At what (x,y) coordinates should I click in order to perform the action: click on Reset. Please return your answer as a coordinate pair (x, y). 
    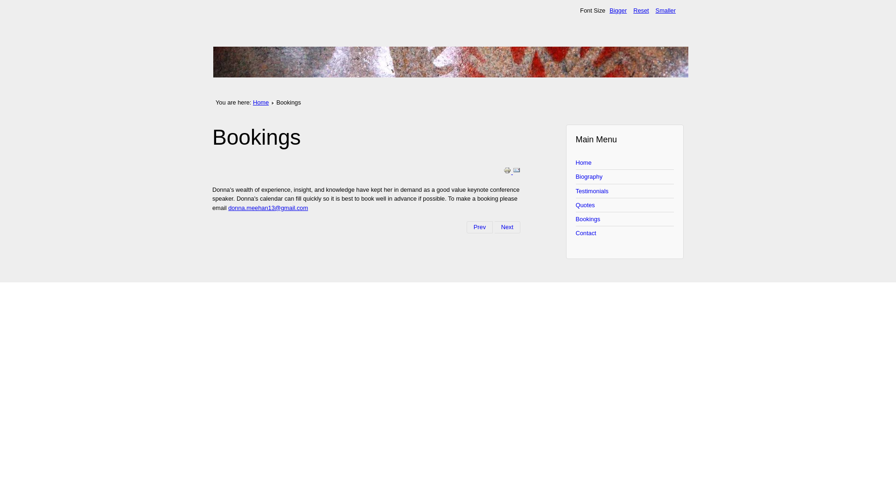
    Looking at the image, I should click on (641, 10).